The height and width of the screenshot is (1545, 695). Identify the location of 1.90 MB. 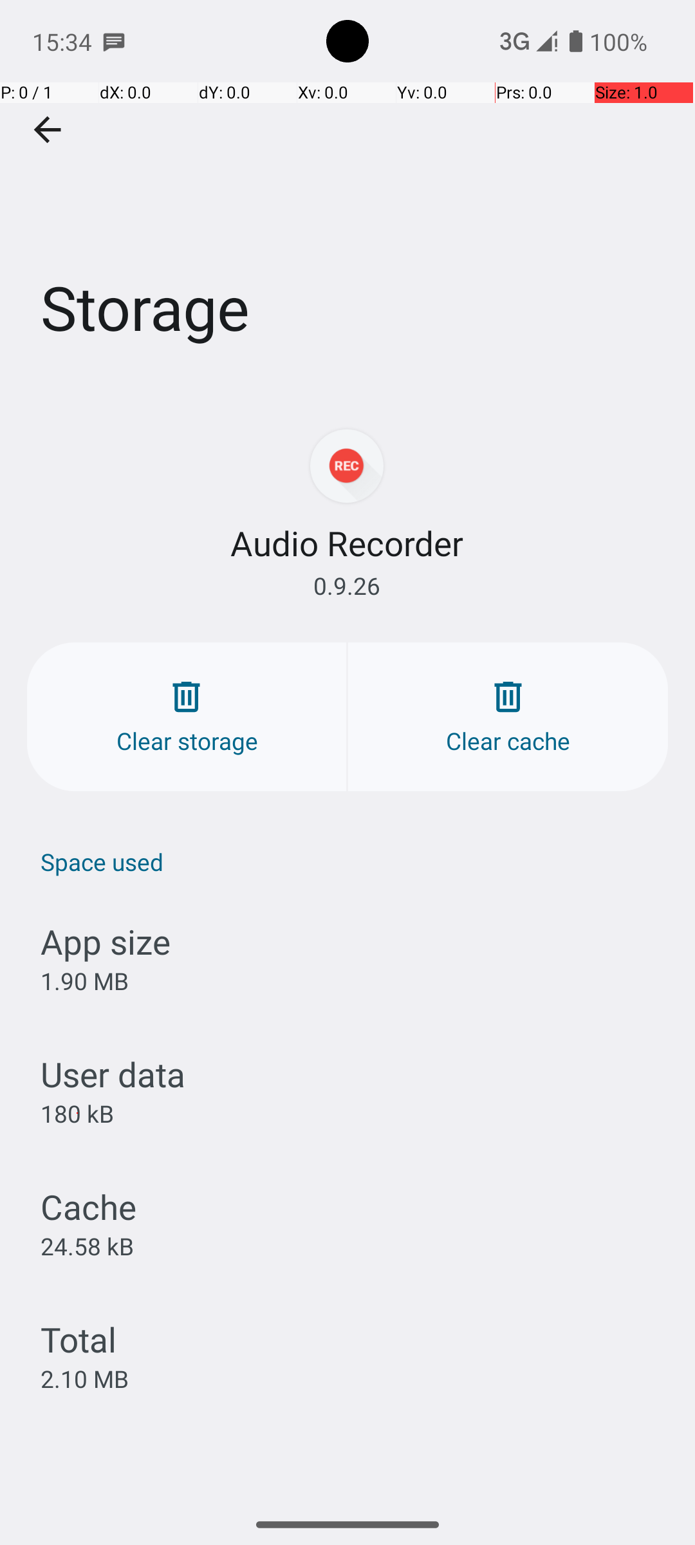
(85, 981).